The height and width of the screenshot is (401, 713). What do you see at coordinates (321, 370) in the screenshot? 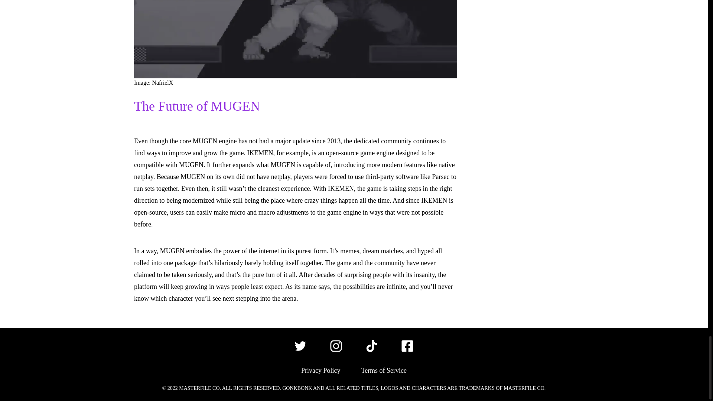
I see `Privacy Policy` at bounding box center [321, 370].